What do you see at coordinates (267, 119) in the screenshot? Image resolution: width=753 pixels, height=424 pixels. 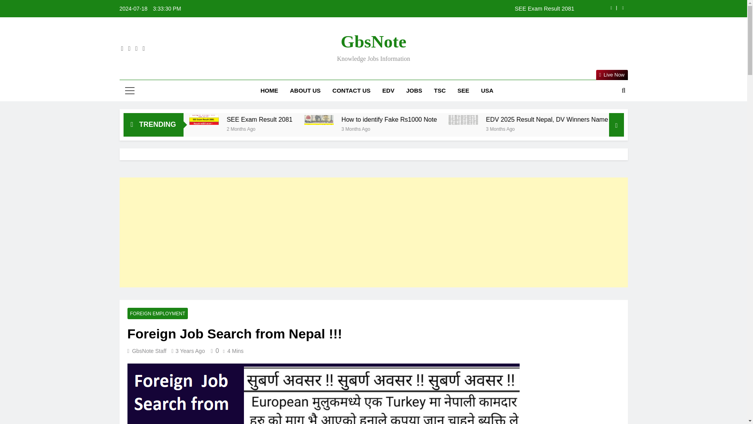 I see `SEE Exam Result 2081` at bounding box center [267, 119].